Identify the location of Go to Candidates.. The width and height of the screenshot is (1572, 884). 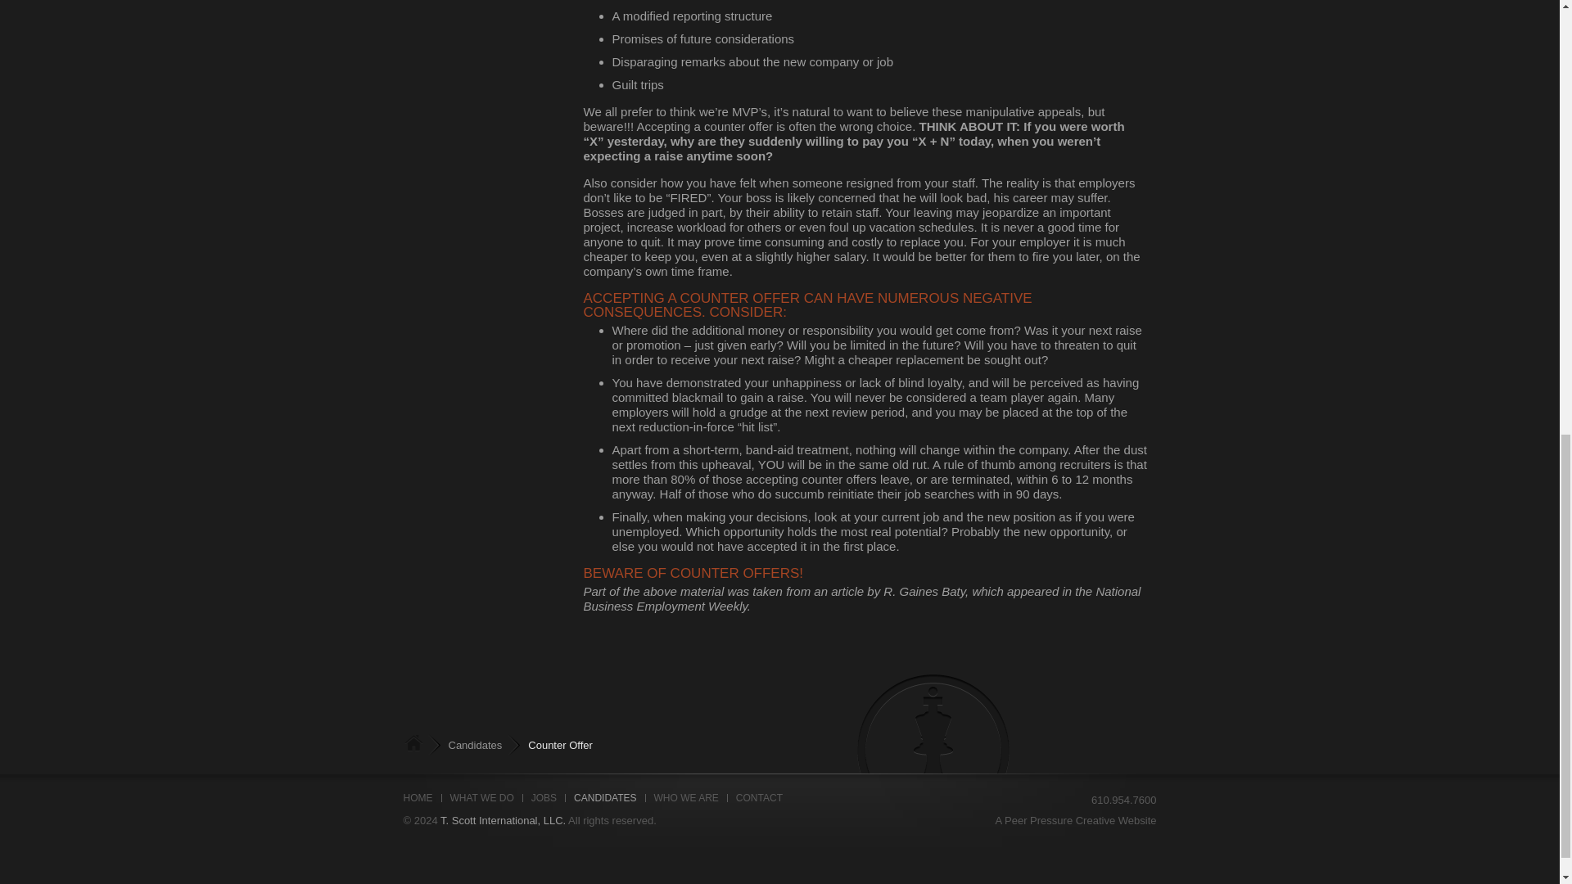
(463, 745).